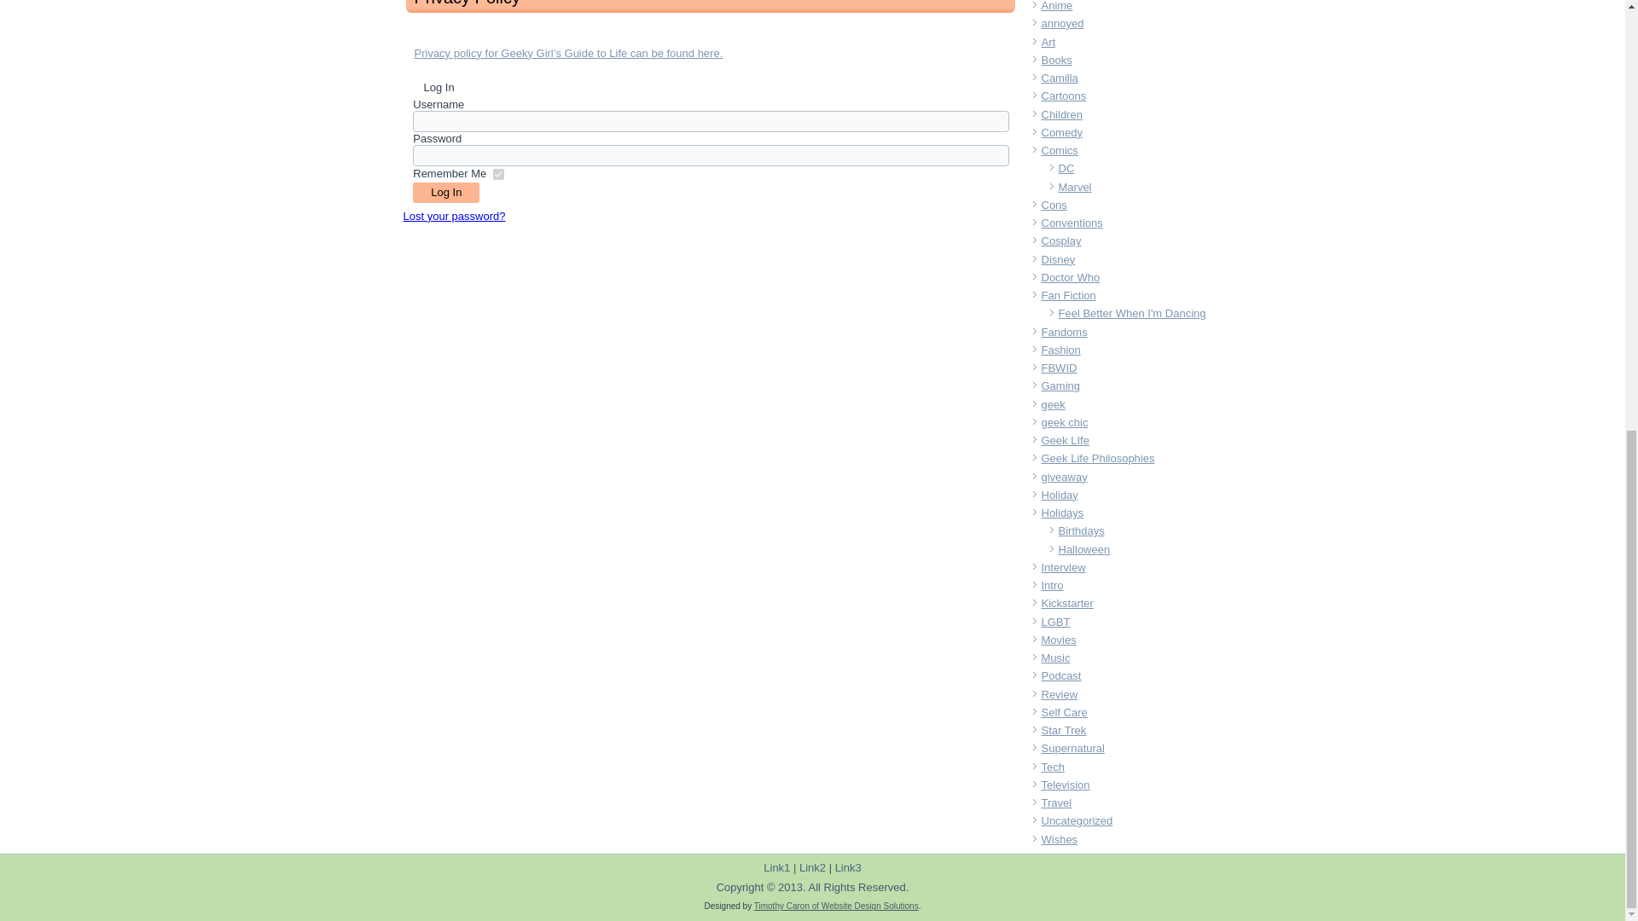 The height and width of the screenshot is (921, 1638). What do you see at coordinates (1063, 96) in the screenshot?
I see `Cartoons` at bounding box center [1063, 96].